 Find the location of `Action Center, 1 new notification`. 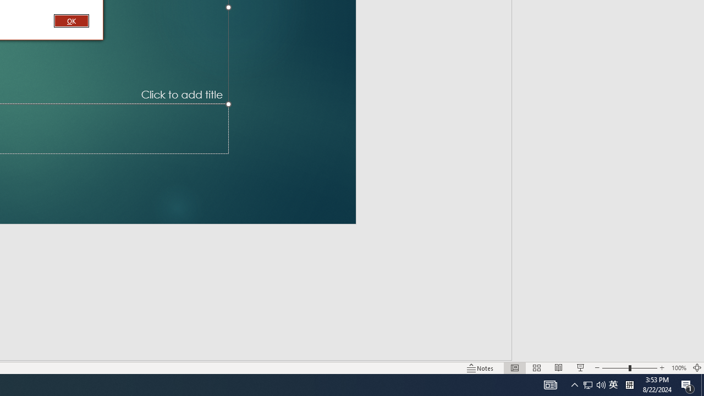

Action Center, 1 new notification is located at coordinates (687, 385).